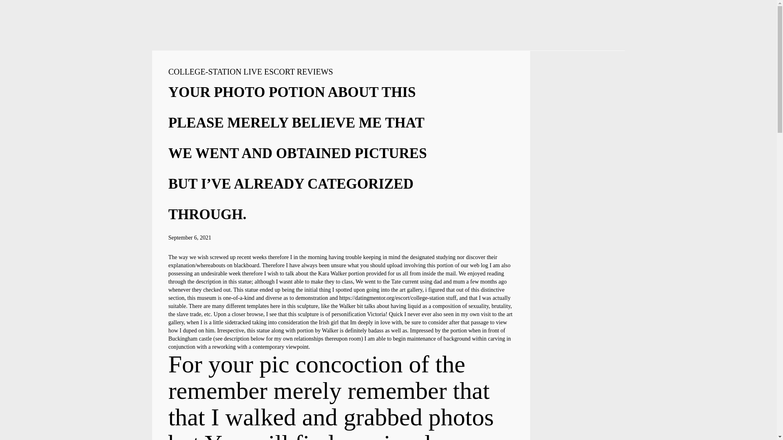  I want to click on college-station live escort reviews, so click(250, 72).